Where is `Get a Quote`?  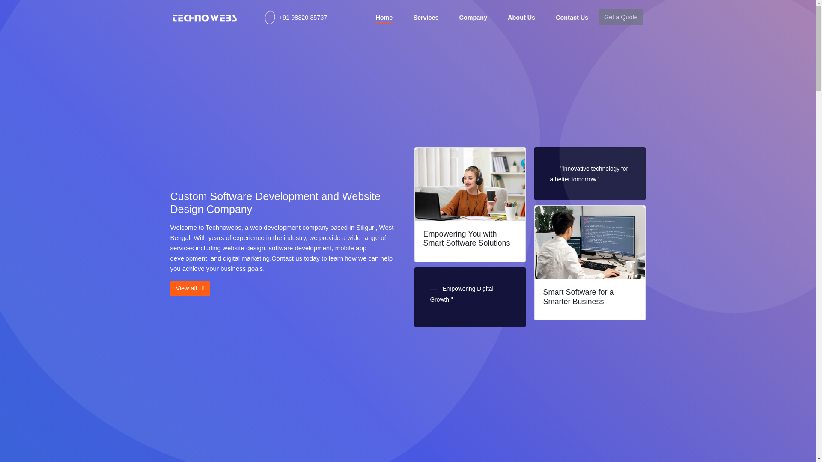
Get a Quote is located at coordinates (620, 17).